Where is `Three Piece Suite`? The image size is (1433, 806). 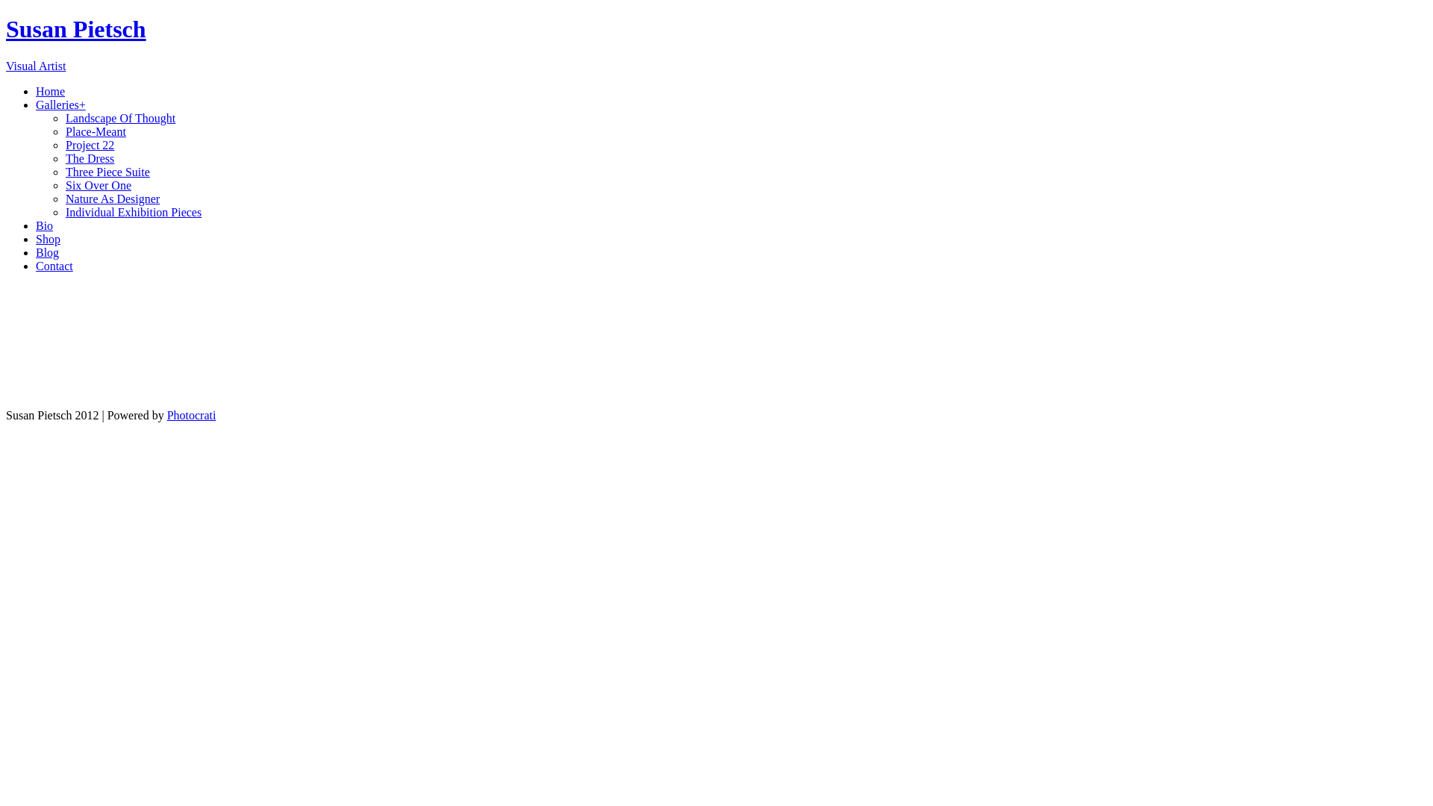 Three Piece Suite is located at coordinates (107, 172).